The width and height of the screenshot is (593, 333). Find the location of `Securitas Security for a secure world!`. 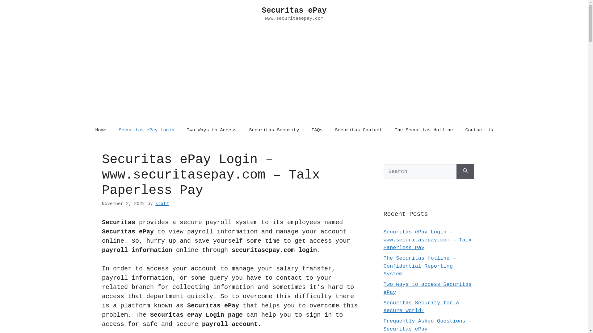

Securitas Security for a secure world! is located at coordinates (421, 306).